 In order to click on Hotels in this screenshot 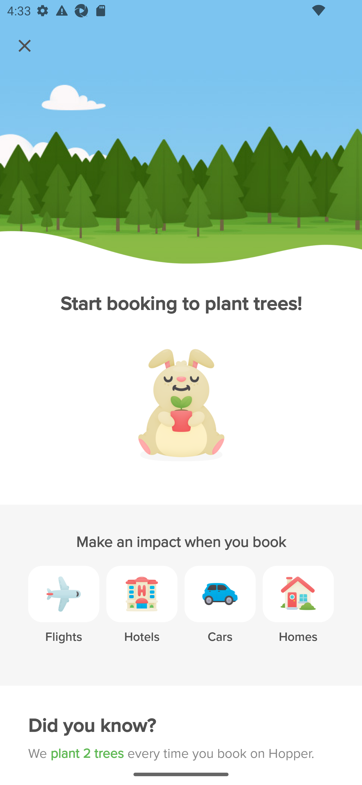, I will do `click(142, 612)`.